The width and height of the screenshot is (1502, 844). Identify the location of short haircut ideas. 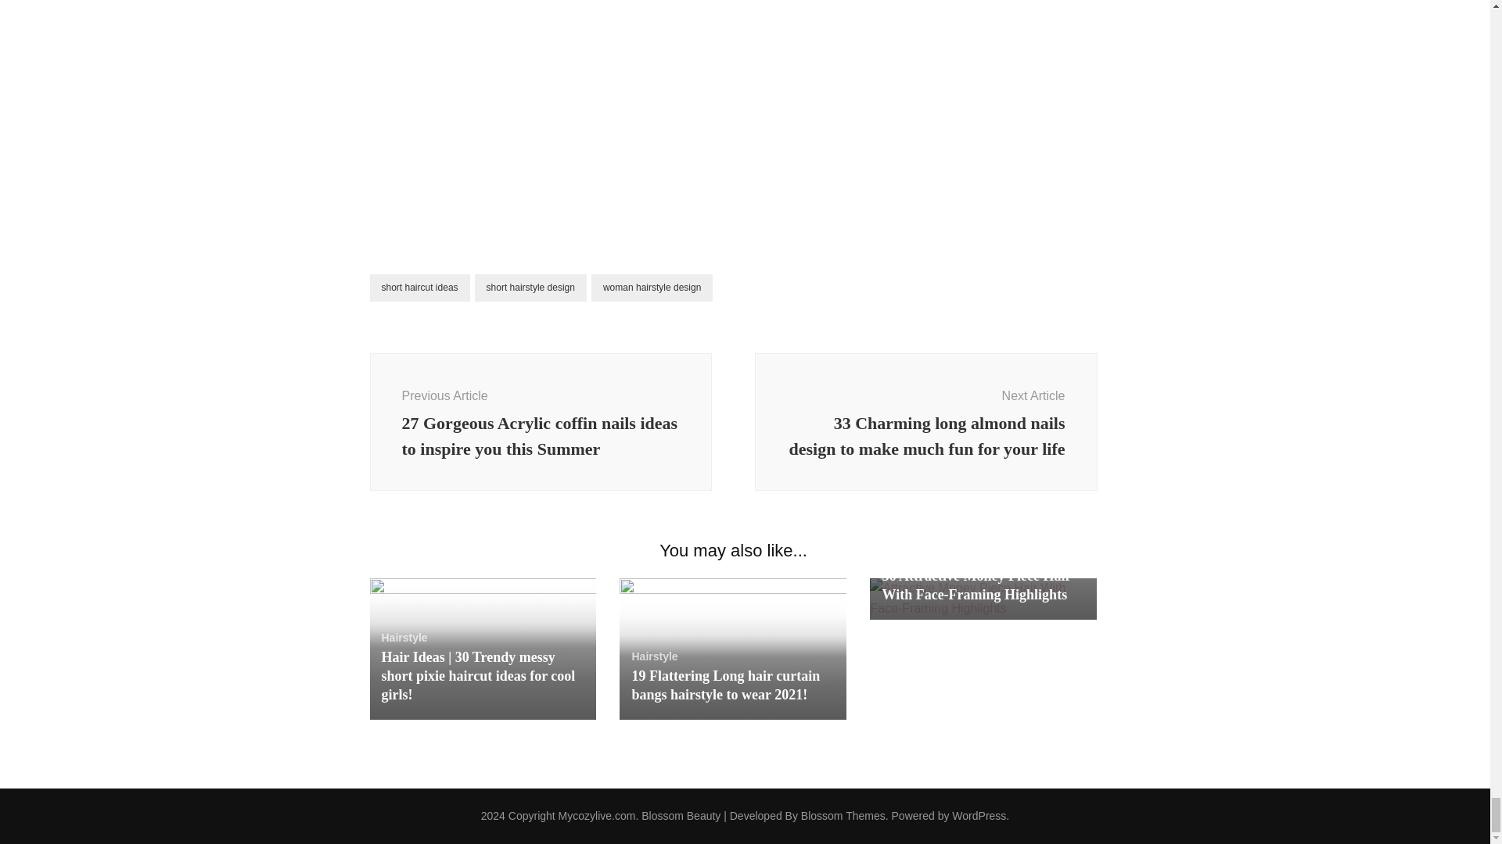
(419, 288).